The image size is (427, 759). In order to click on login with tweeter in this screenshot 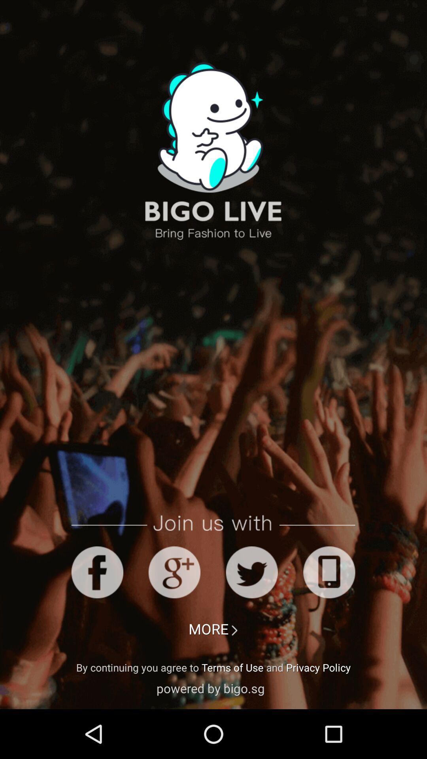, I will do `click(251, 572)`.